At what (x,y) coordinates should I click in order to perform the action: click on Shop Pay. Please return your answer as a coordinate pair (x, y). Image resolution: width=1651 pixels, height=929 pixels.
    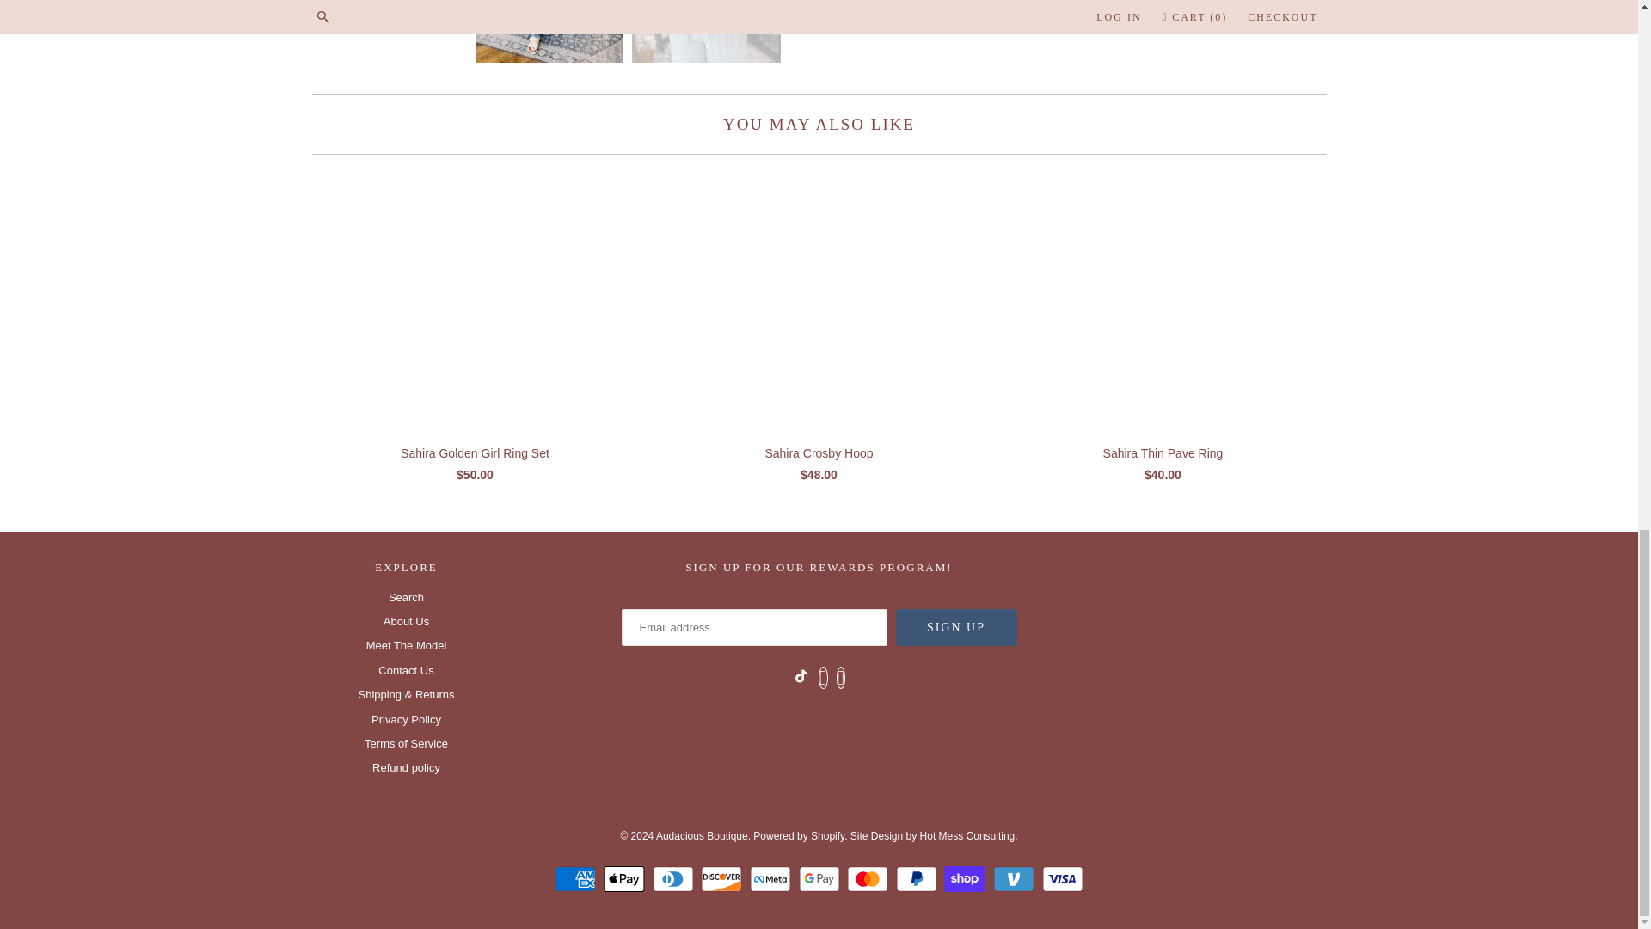
    Looking at the image, I should click on (967, 878).